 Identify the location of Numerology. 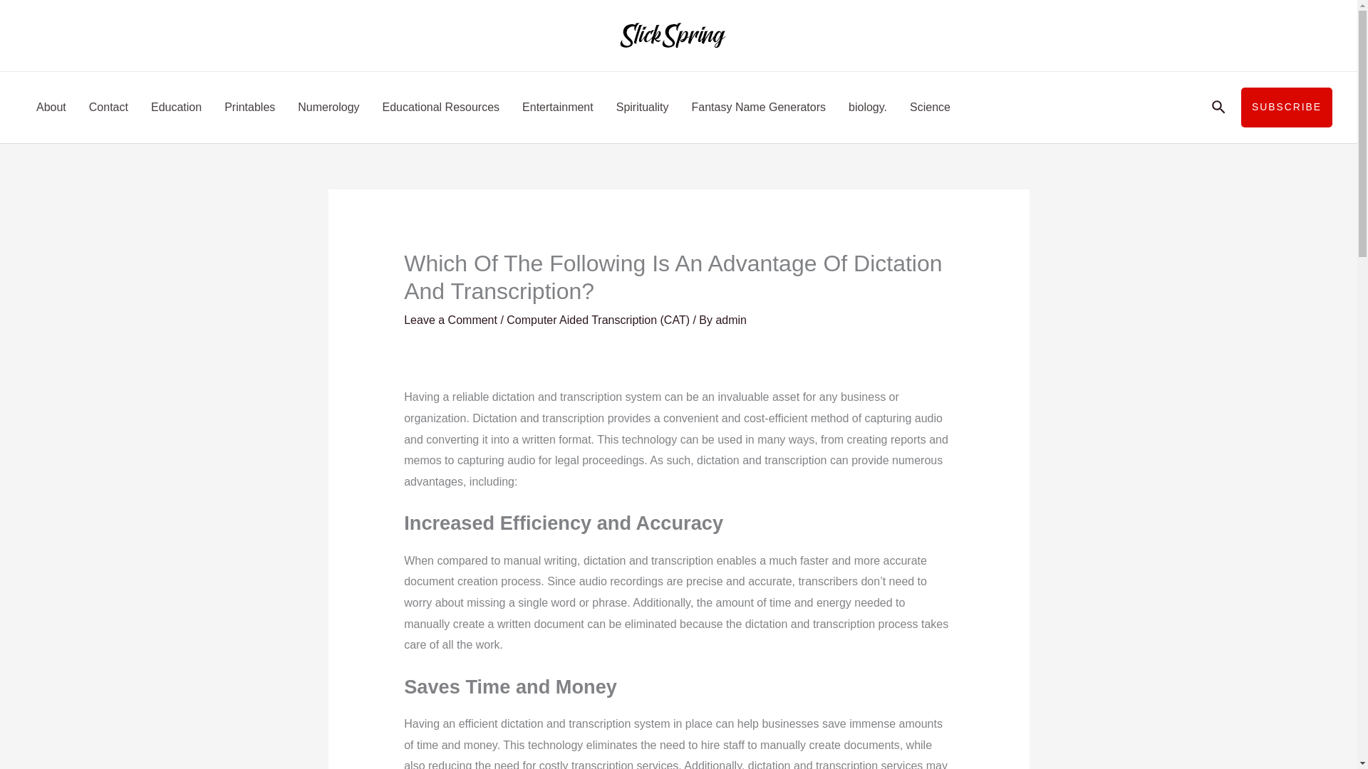
(328, 107).